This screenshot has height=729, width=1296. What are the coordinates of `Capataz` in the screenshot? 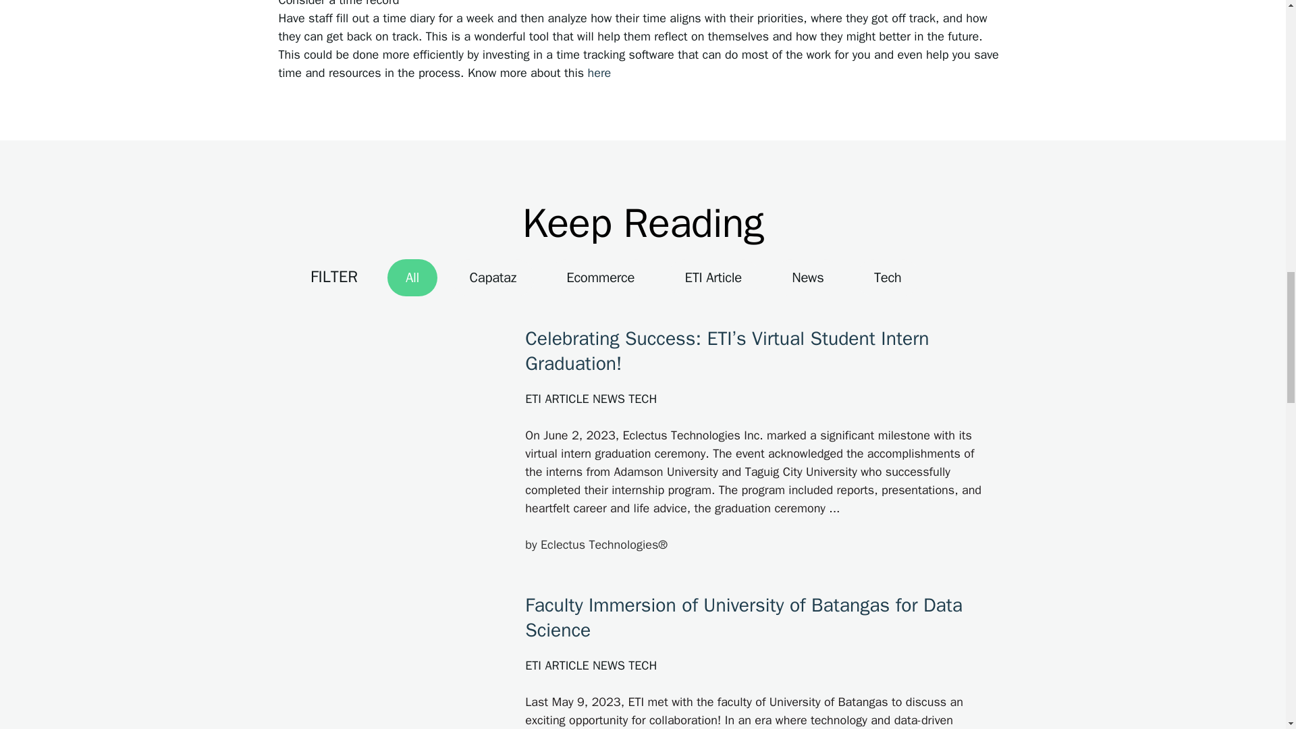 It's located at (598, 73).